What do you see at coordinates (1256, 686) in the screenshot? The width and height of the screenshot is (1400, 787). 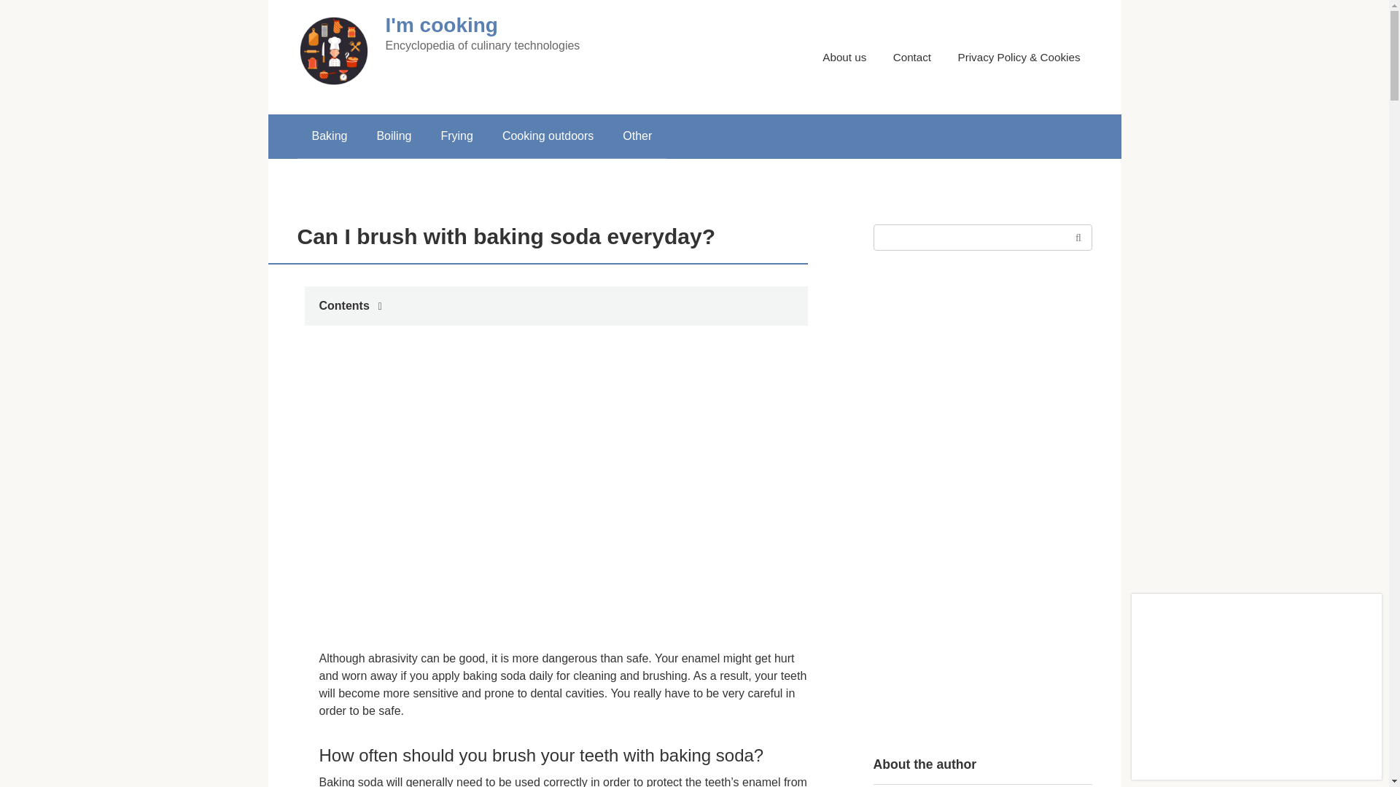 I see `offer` at bounding box center [1256, 686].